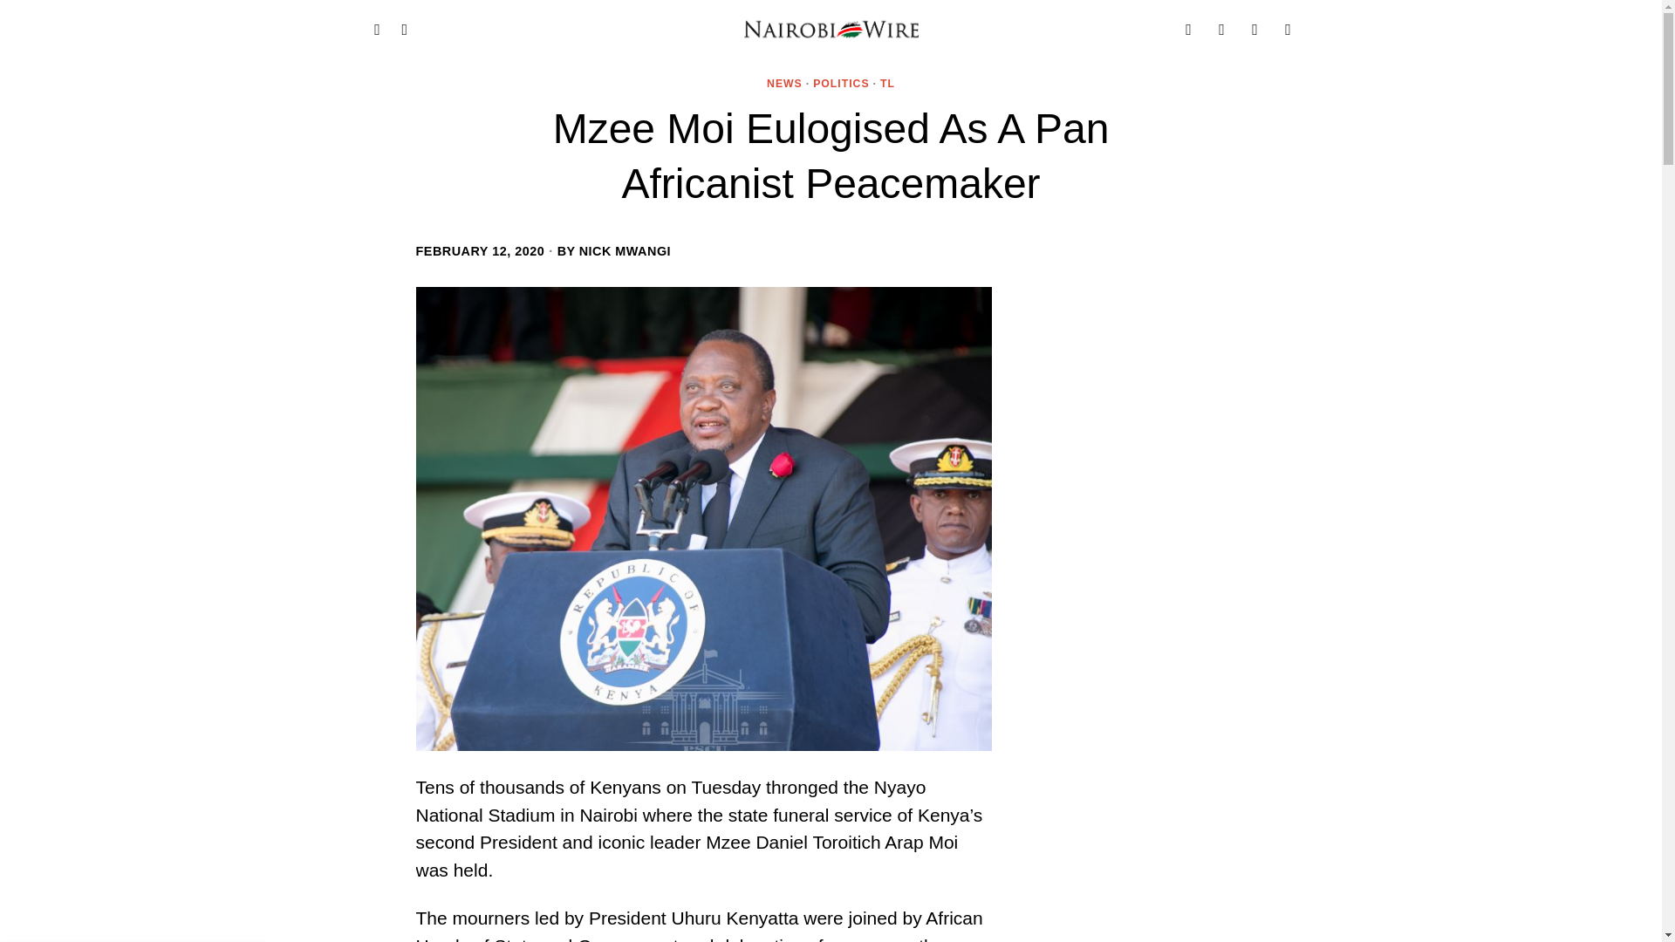 The width and height of the screenshot is (1675, 942). What do you see at coordinates (841, 84) in the screenshot?
I see `POLITICS` at bounding box center [841, 84].